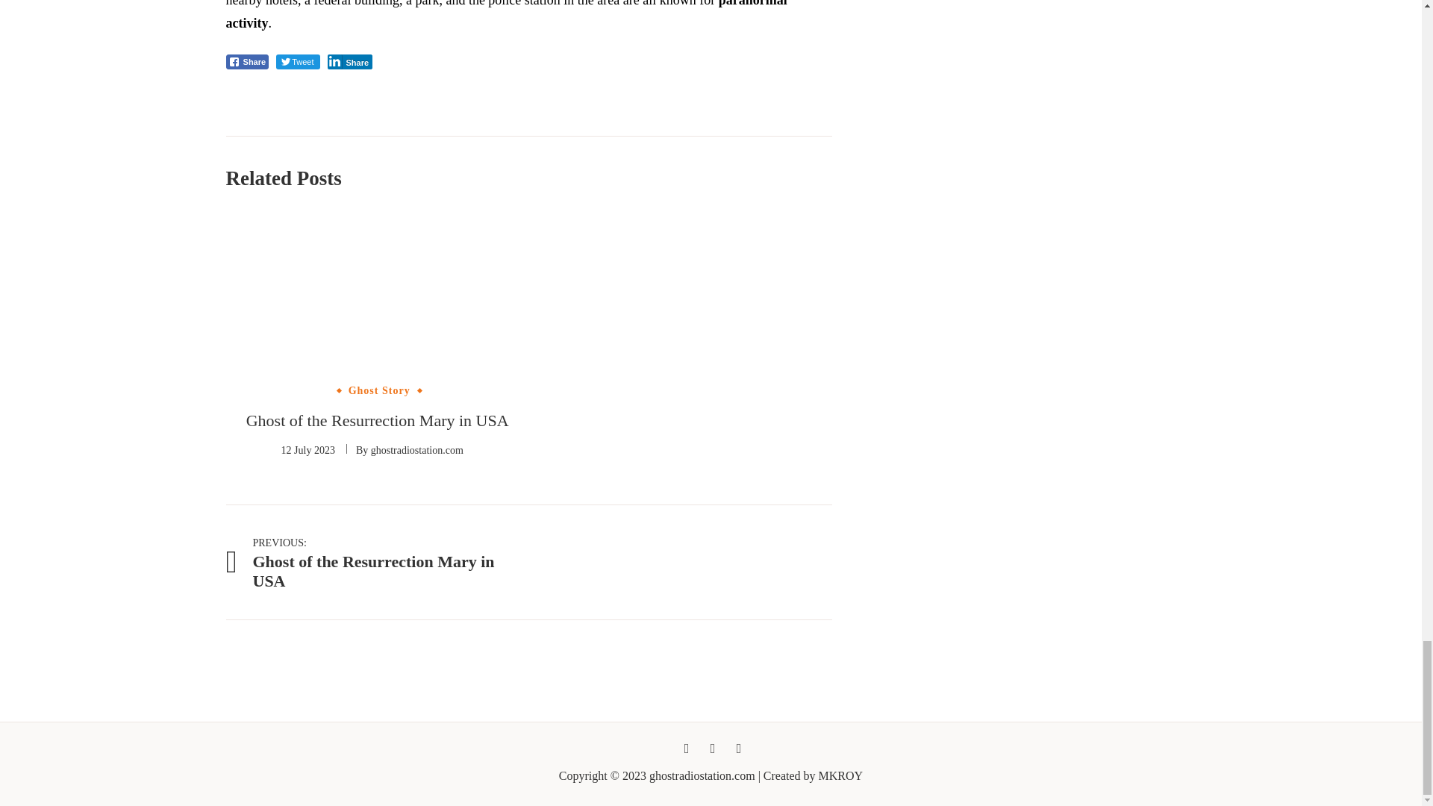  Describe the element at coordinates (376, 561) in the screenshot. I see `Ghost of the Resurrection Mary in USA` at that location.